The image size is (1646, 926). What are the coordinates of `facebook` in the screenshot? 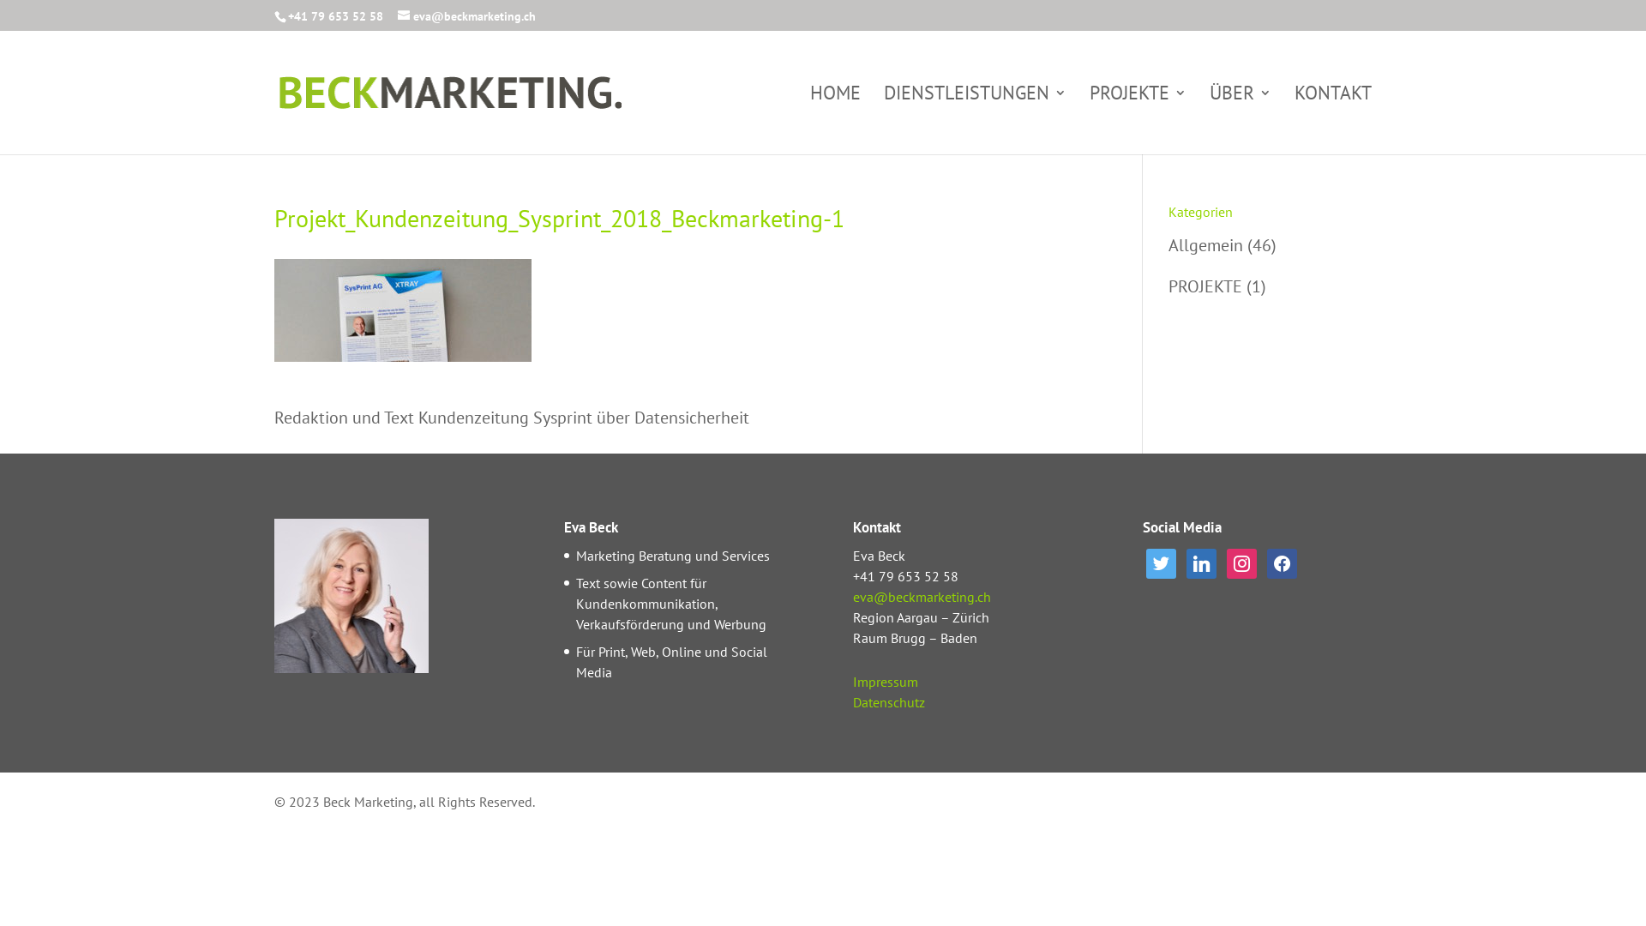 It's located at (1283, 562).